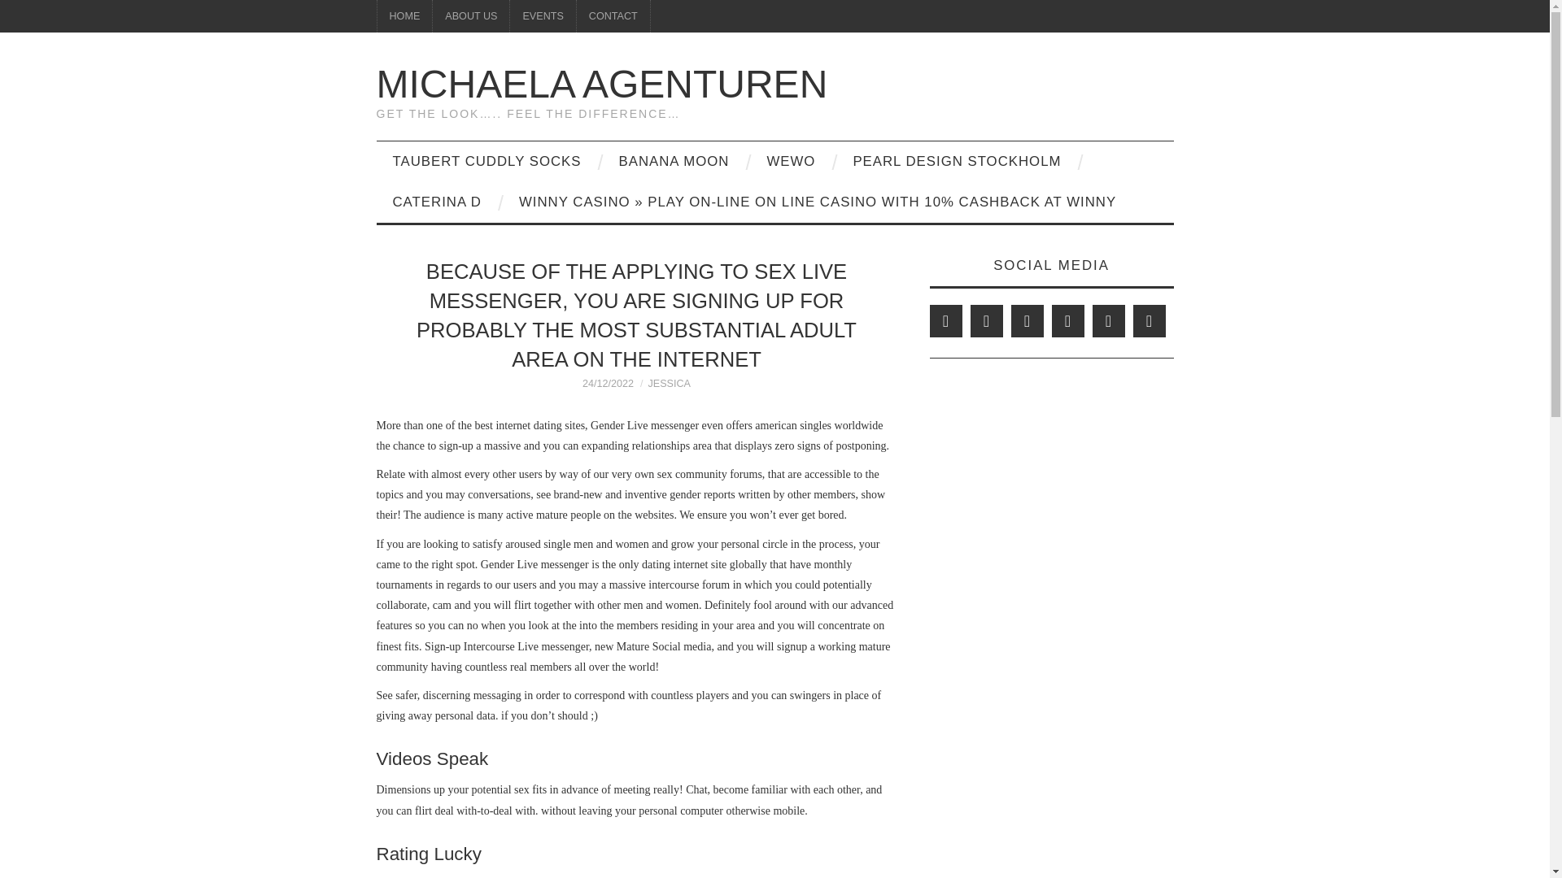 This screenshot has width=1562, height=878. I want to click on Pinterest, so click(1027, 320).